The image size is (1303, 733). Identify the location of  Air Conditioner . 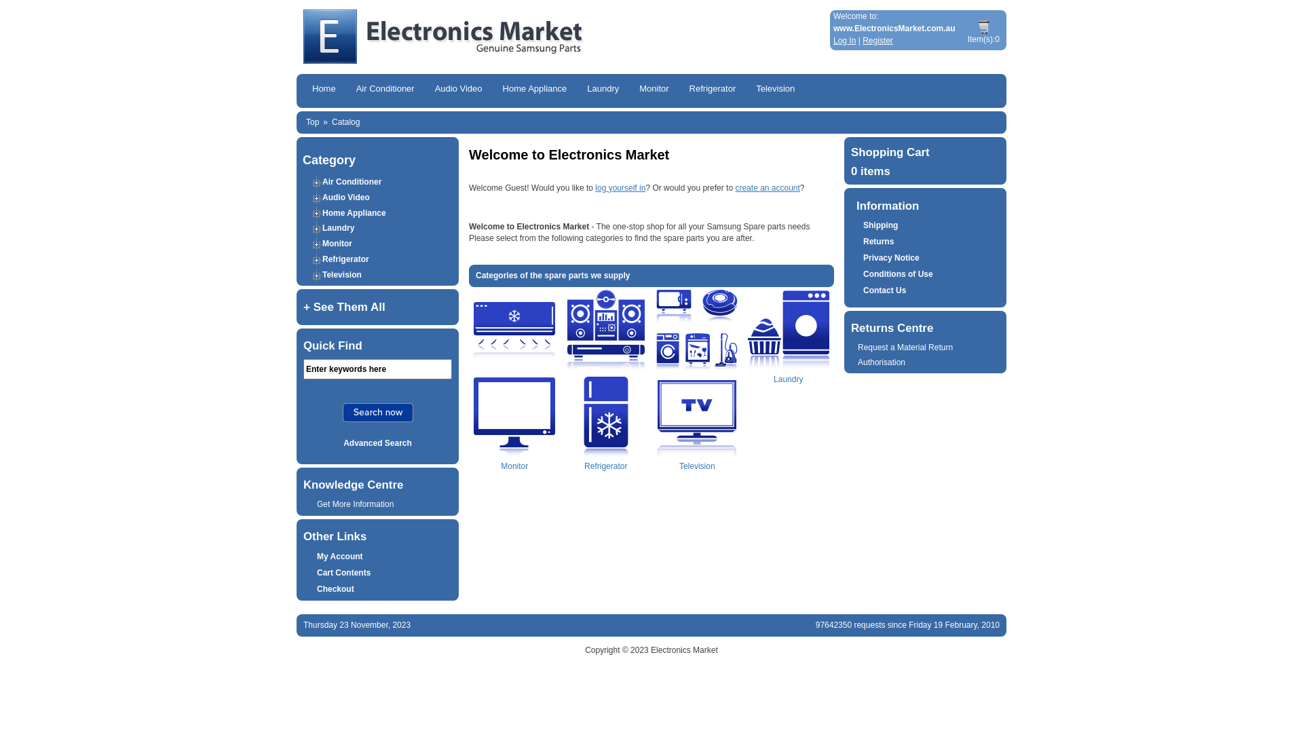
(514, 331).